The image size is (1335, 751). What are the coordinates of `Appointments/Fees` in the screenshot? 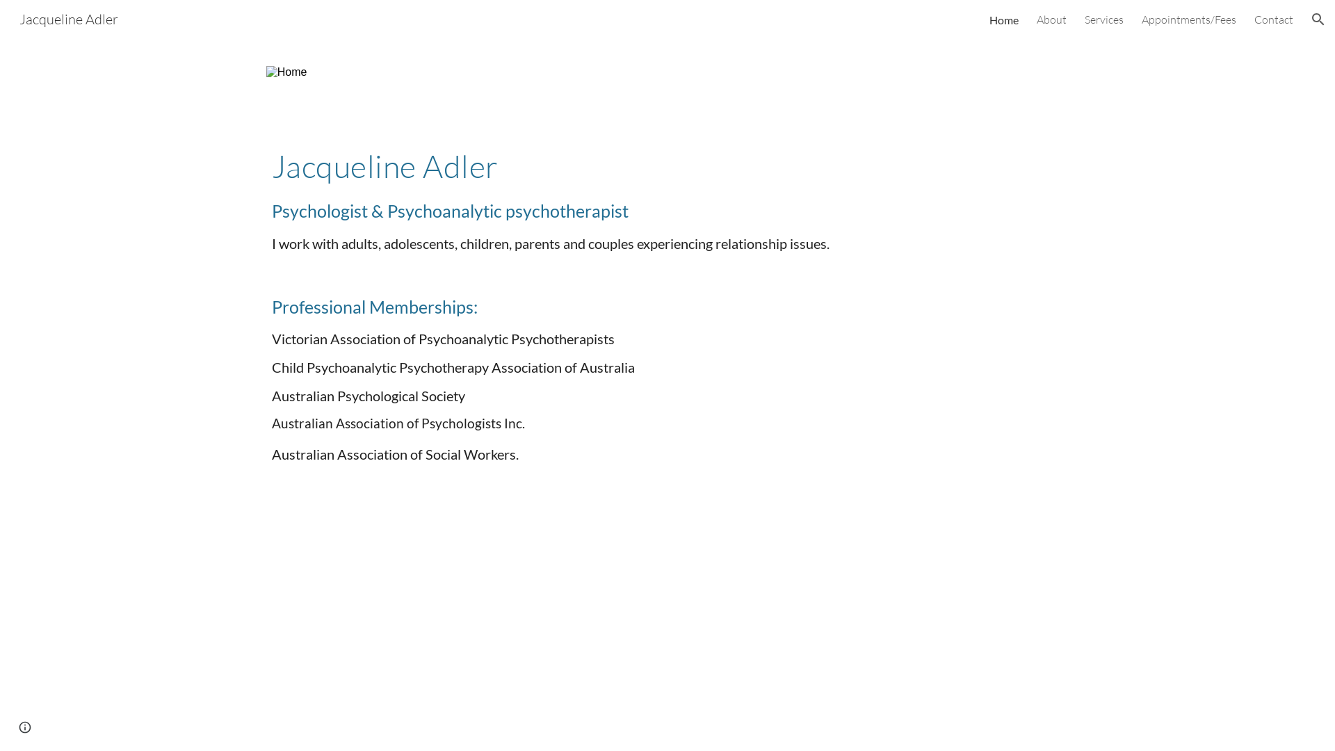 It's located at (1189, 19).